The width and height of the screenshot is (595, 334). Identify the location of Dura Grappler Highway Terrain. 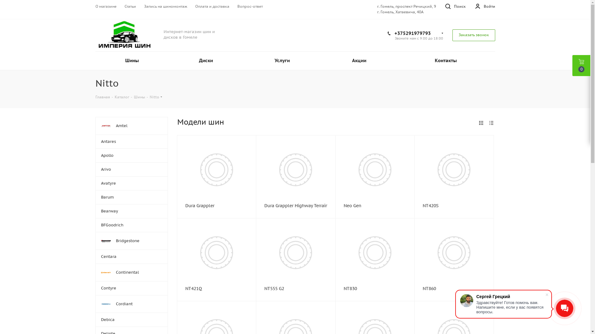
(296, 170).